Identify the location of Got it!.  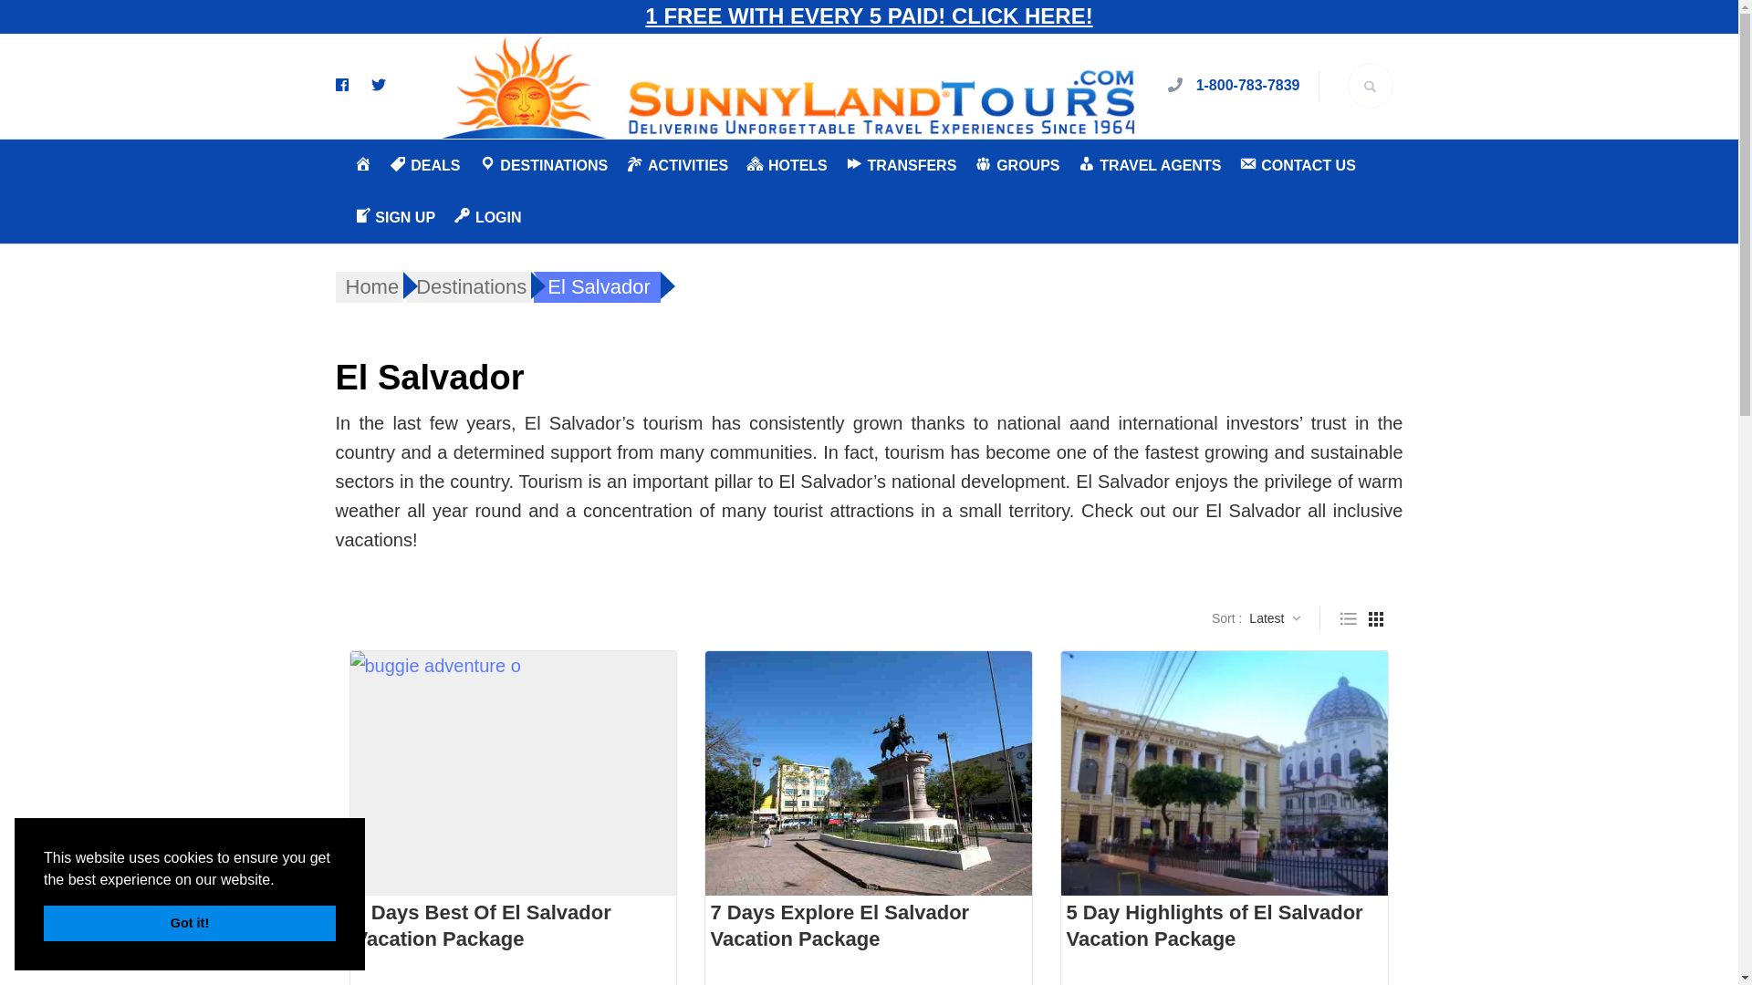
(190, 923).